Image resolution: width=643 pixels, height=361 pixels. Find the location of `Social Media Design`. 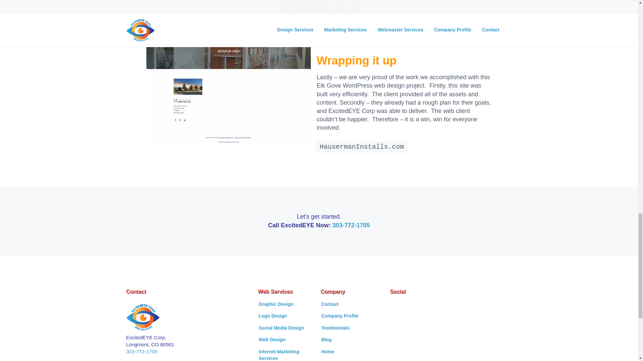

Social Media Design is located at coordinates (281, 328).